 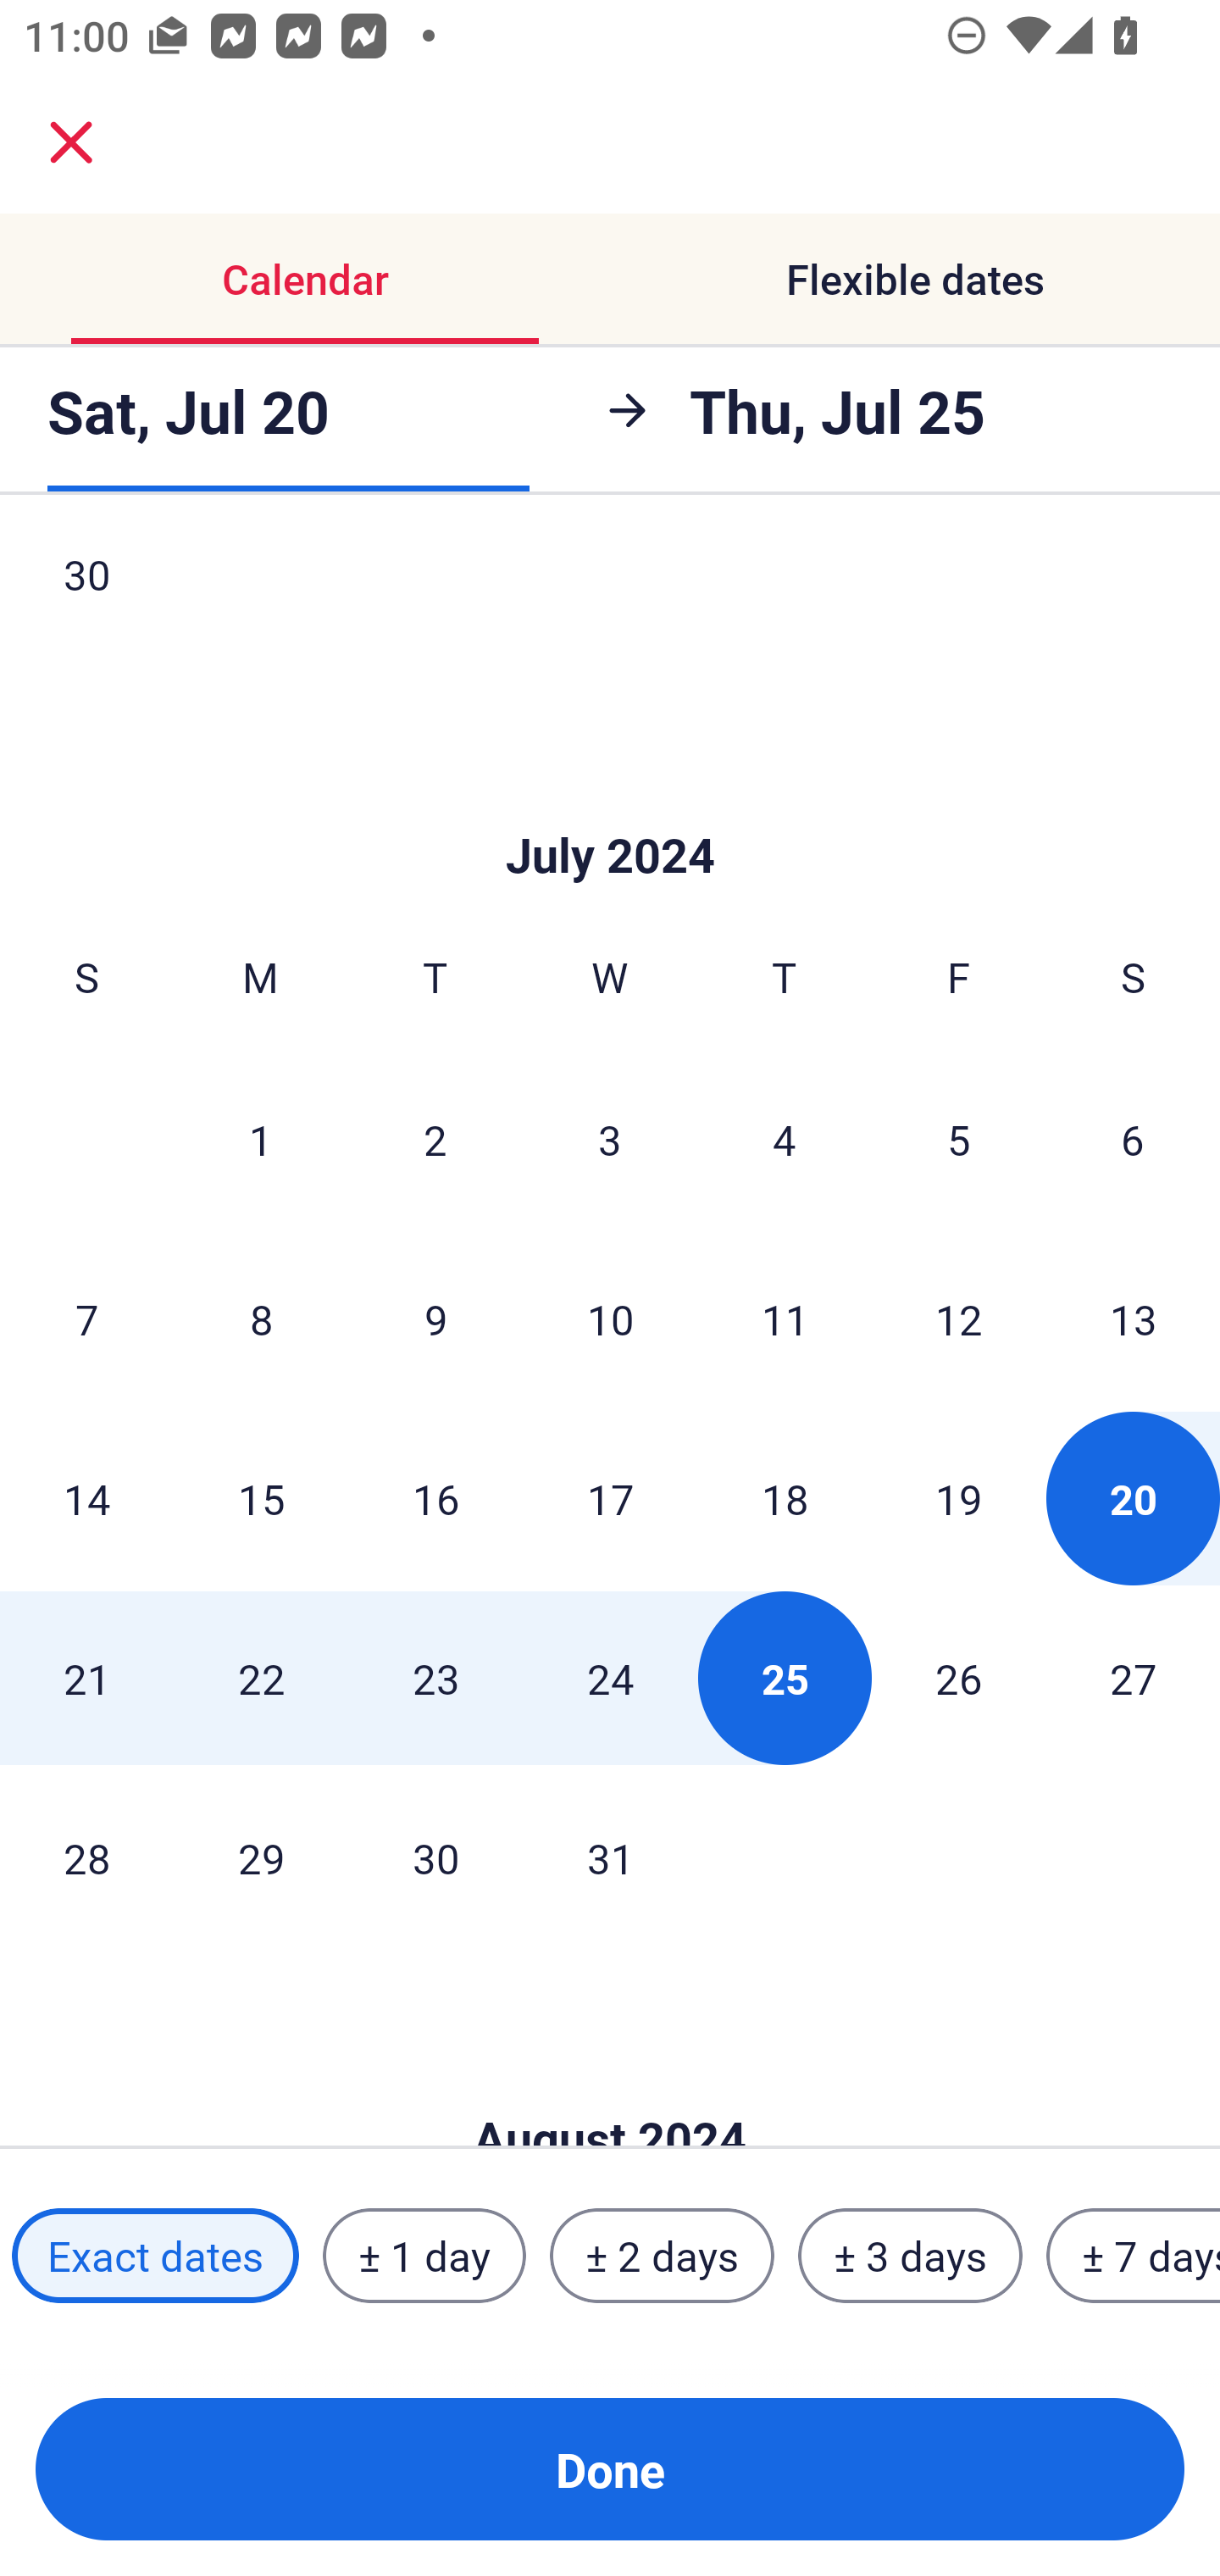 I want to click on 7 Sunday, July 7, 2024, so click(x=86, y=1319).